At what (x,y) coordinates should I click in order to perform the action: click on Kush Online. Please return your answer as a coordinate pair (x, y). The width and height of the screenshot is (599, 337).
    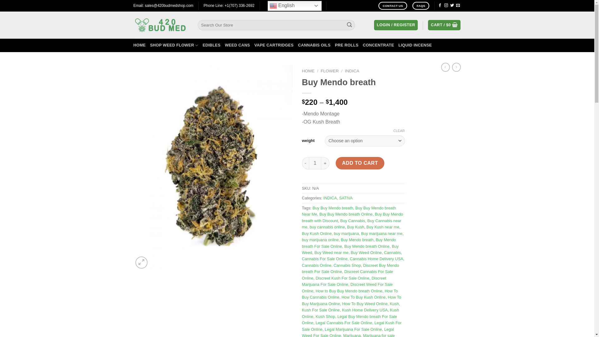
    Looking at the image, I should click on (351, 313).